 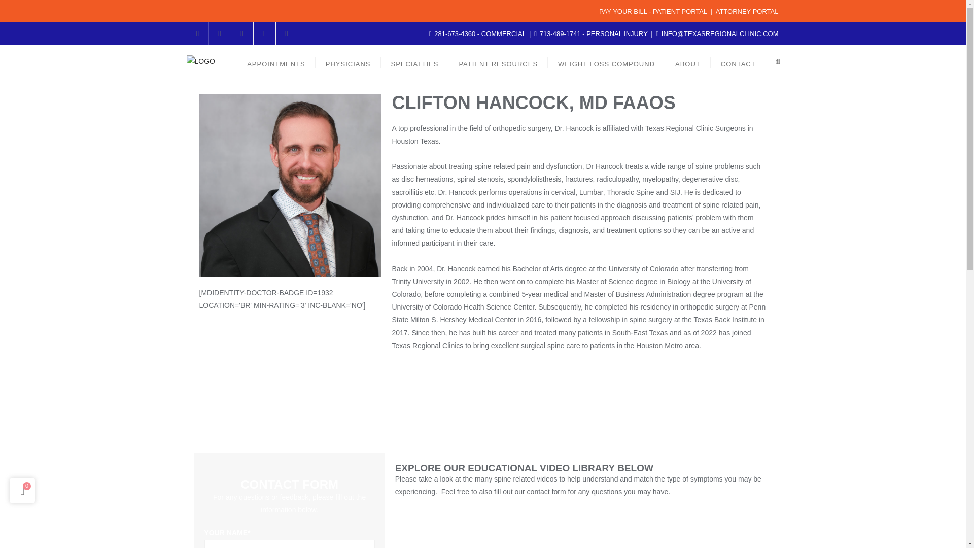 What do you see at coordinates (652, 11) in the screenshot?
I see `PAY YOUR BILL - PATIENT PORTAL` at bounding box center [652, 11].